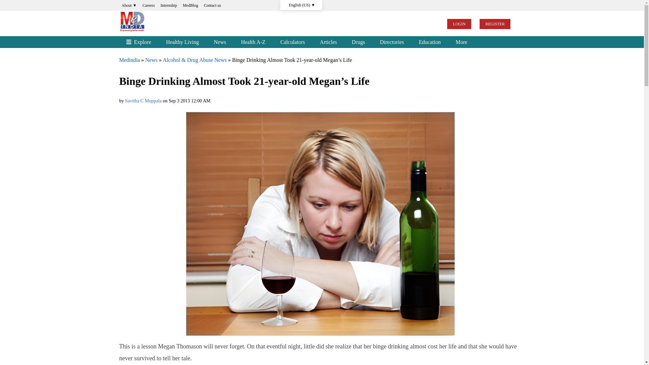  Describe the element at coordinates (328, 42) in the screenshot. I see `Articles` at that location.